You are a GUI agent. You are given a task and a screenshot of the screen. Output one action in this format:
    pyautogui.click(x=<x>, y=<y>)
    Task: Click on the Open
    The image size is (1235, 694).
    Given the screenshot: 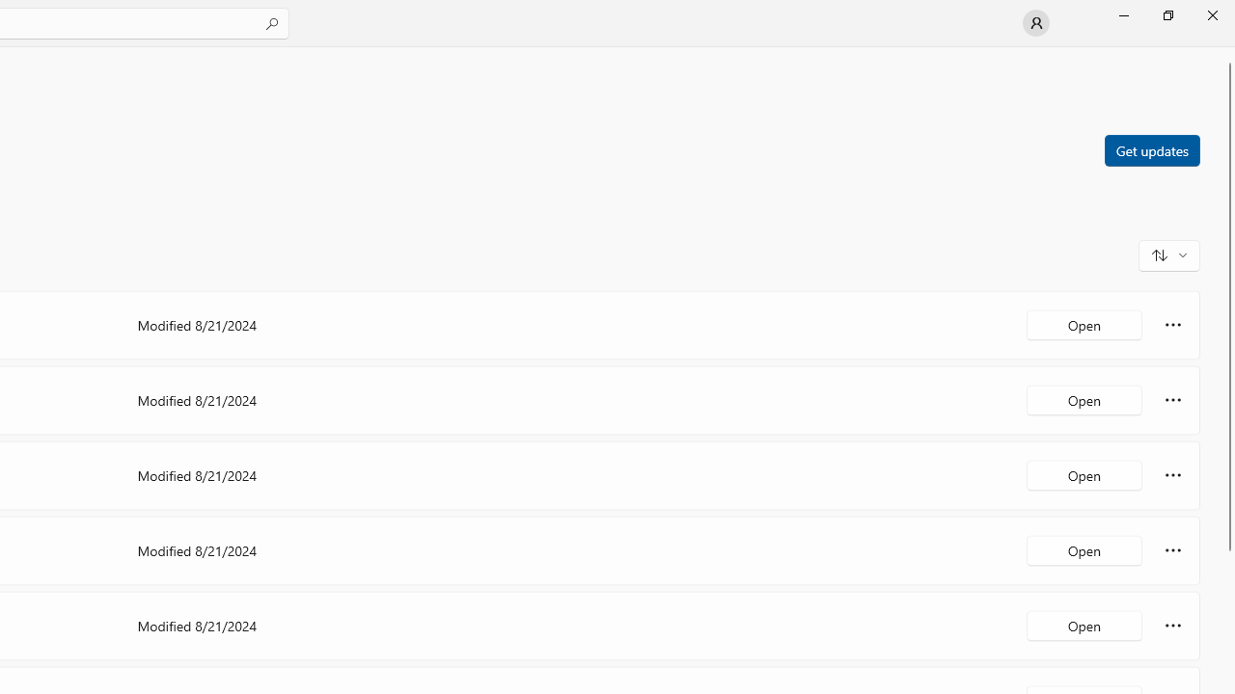 What is the action you would take?
    pyautogui.click(x=1084, y=625)
    